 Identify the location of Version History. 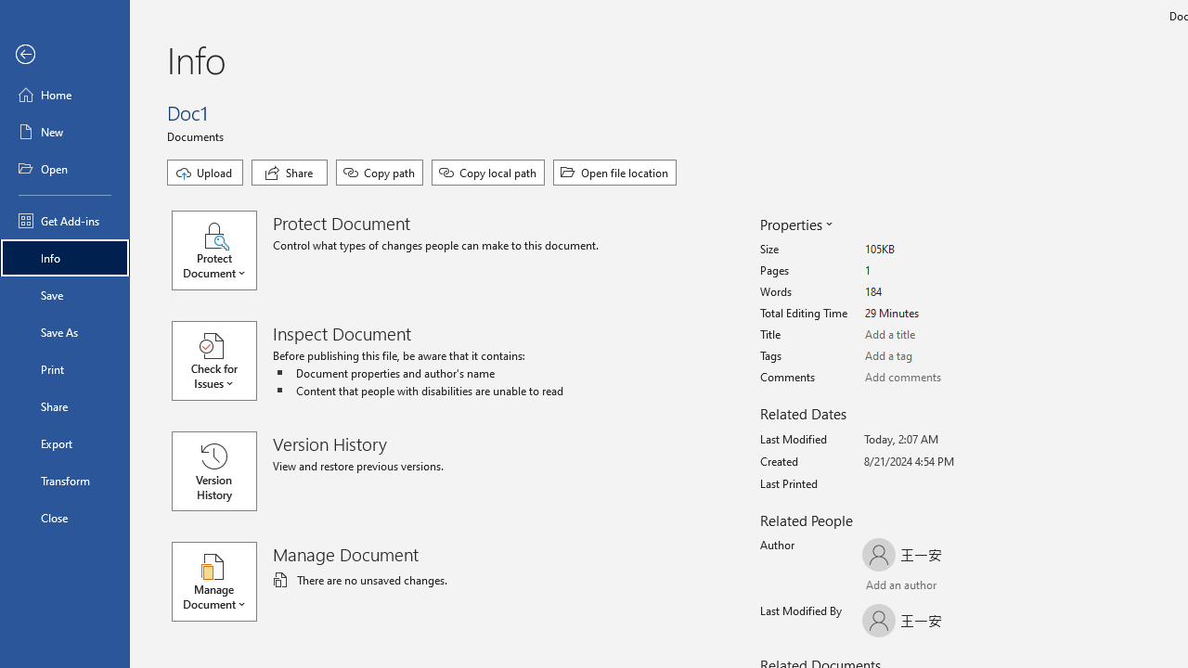
(213, 471).